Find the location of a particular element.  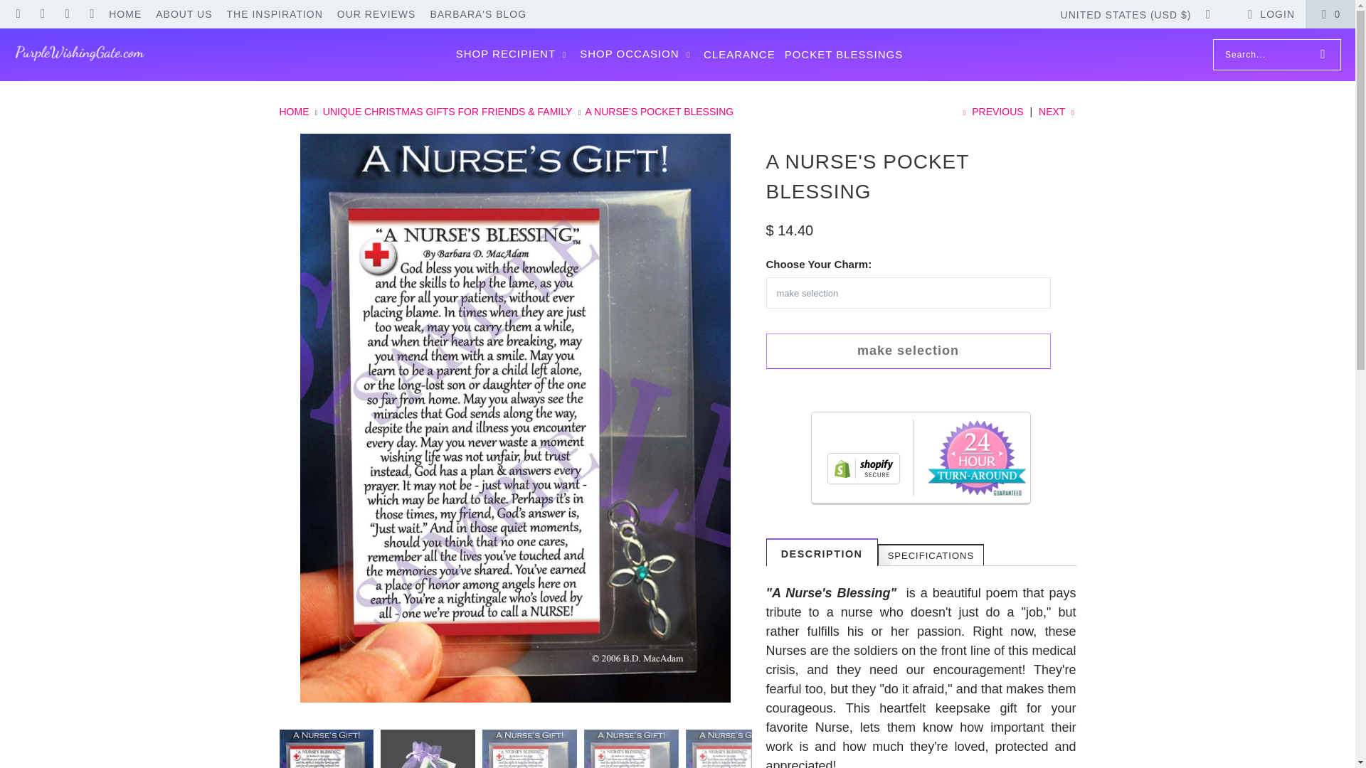

PurpleWishingGate.com on Pinterest is located at coordinates (91, 14).